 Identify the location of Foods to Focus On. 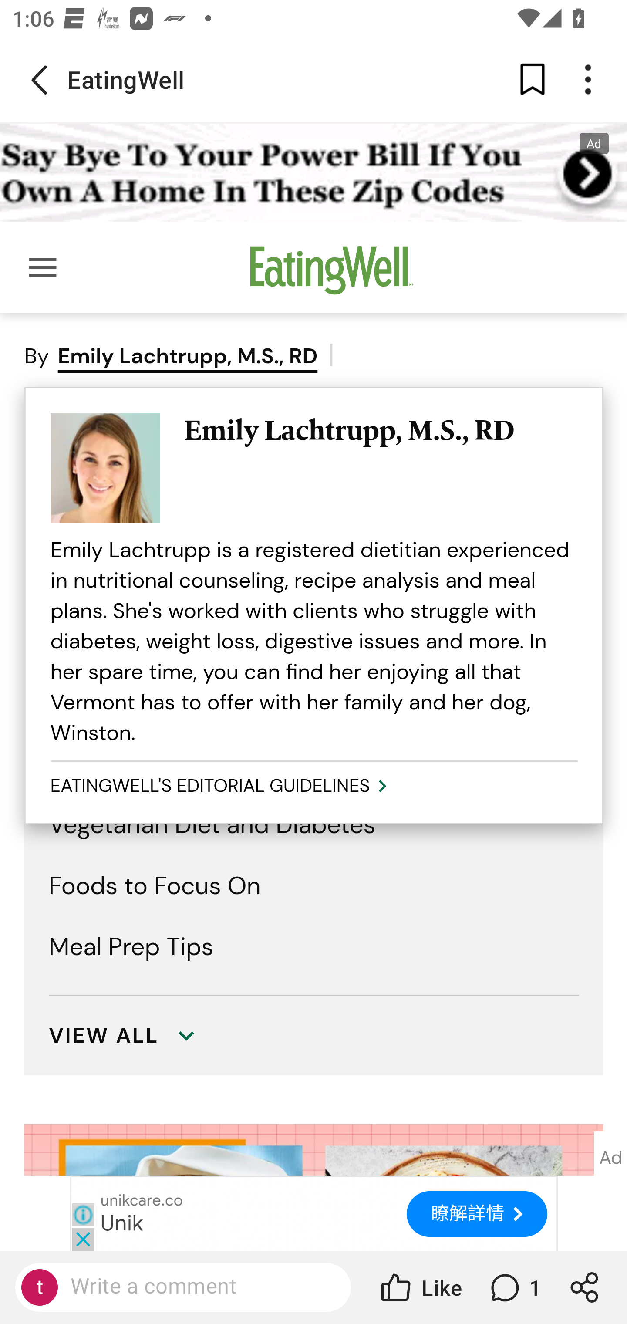
(155, 887).